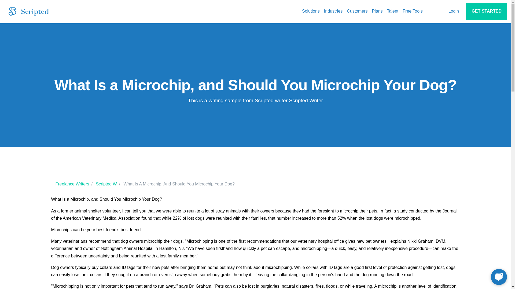 This screenshot has height=289, width=515. I want to click on Free Tools, so click(413, 11).